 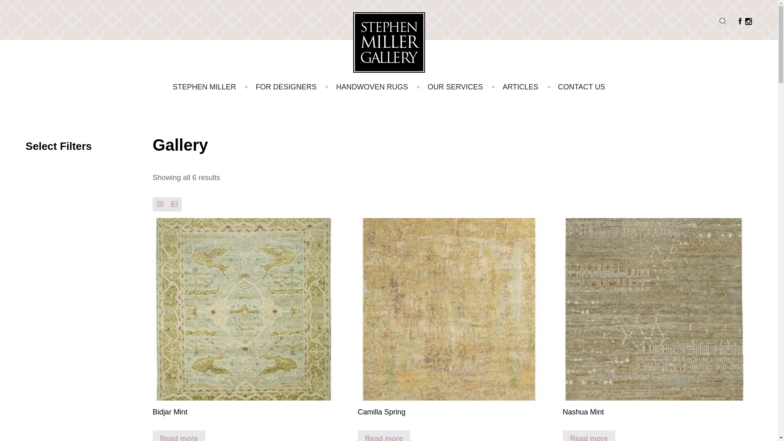 What do you see at coordinates (589, 436) in the screenshot?
I see `Read more` at bounding box center [589, 436].